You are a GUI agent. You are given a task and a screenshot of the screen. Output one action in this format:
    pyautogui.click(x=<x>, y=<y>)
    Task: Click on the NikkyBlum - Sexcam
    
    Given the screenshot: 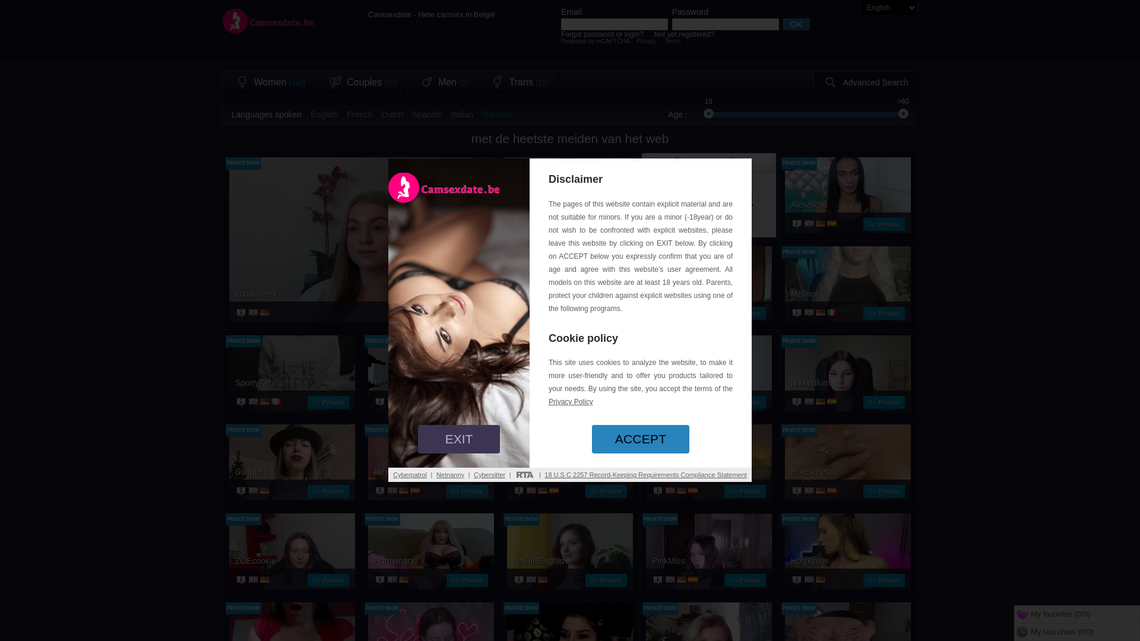 What is the action you would take?
    pyautogui.click(x=848, y=382)
    